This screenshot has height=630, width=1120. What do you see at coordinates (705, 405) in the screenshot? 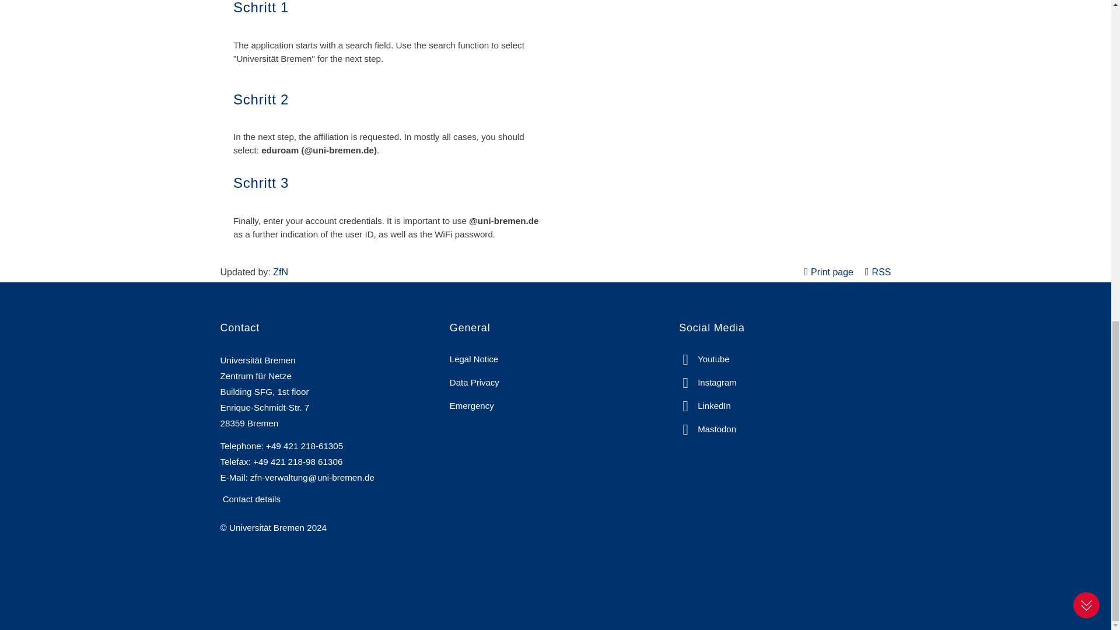
I see `Open link to Linked In in a new window` at bounding box center [705, 405].